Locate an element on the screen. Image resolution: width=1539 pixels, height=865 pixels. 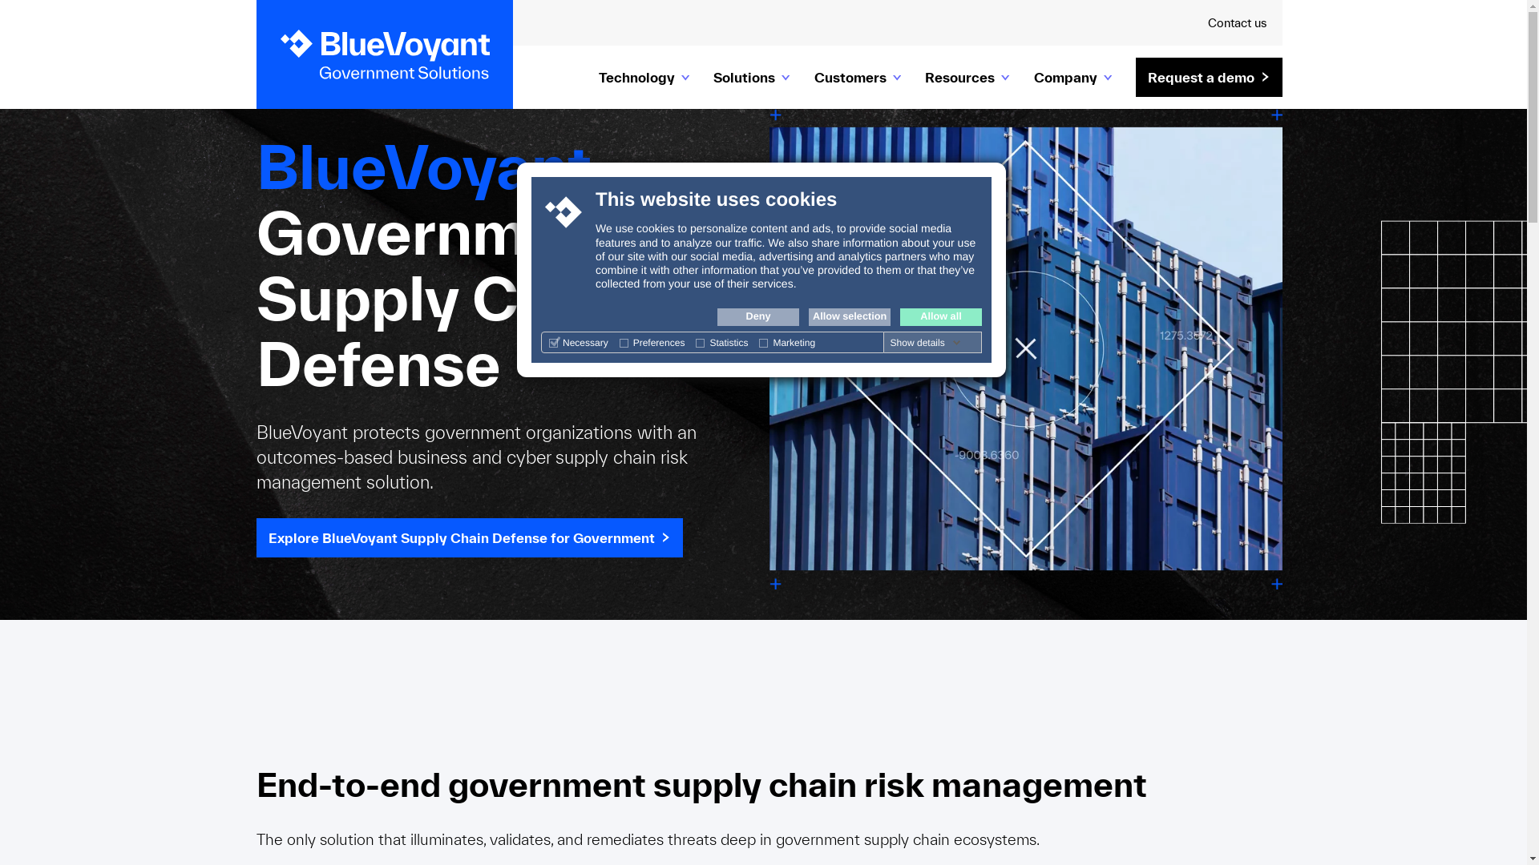
Explore BlueVoyant Supply Chain Defense for Government is located at coordinates (470, 537).